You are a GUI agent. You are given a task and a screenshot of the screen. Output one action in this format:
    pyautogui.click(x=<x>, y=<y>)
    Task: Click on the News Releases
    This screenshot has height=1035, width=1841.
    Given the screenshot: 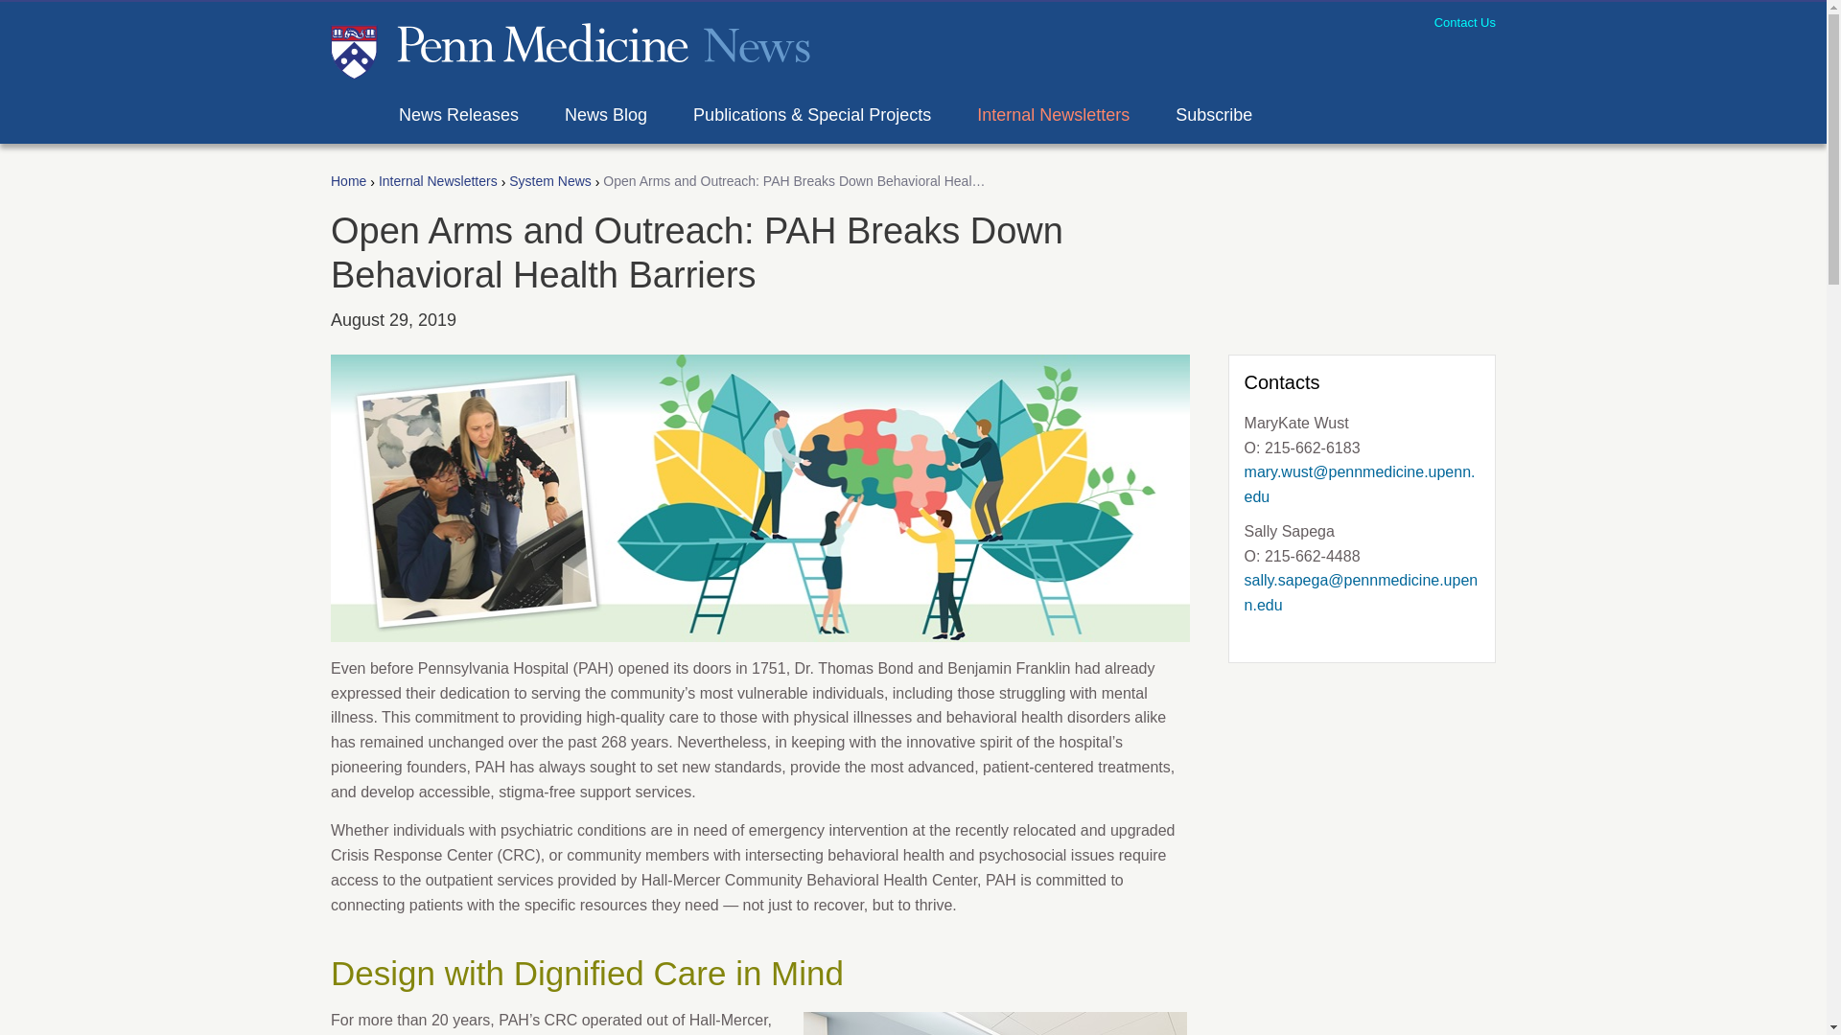 What is the action you would take?
    pyautogui.click(x=466, y=115)
    